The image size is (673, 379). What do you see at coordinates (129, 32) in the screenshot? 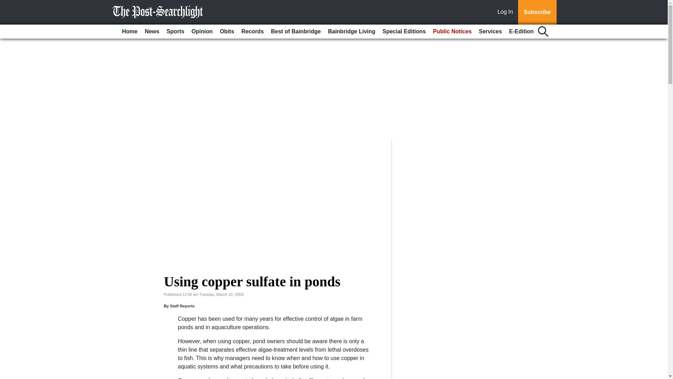
I see `Home` at bounding box center [129, 32].